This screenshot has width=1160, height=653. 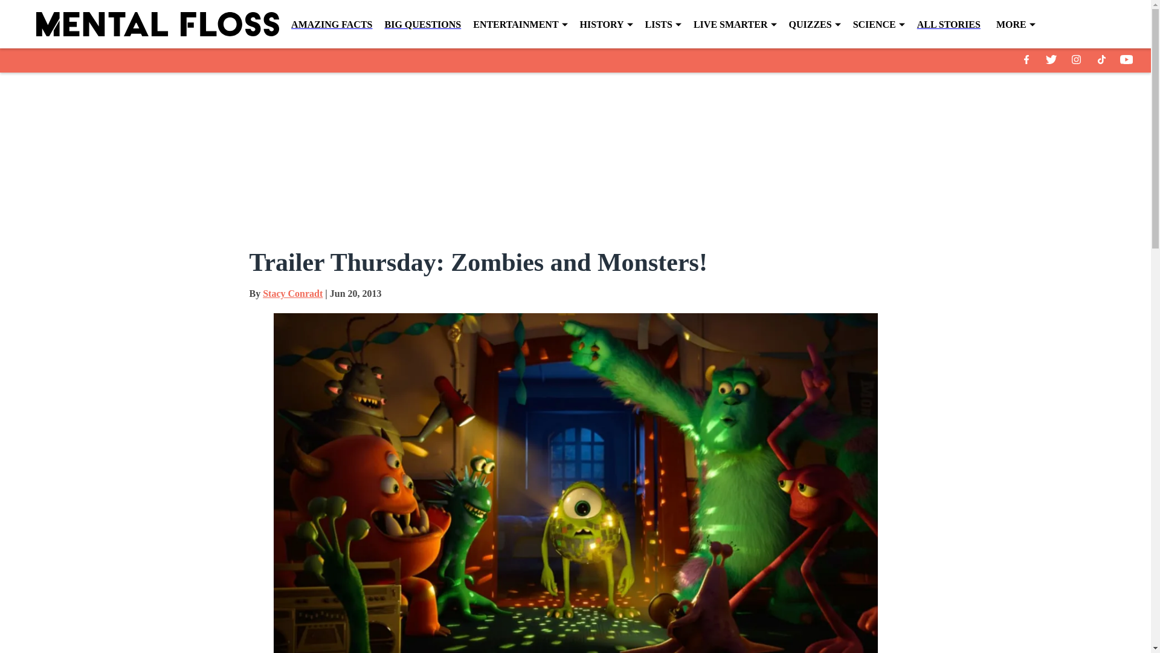 What do you see at coordinates (331, 24) in the screenshot?
I see `AMAZING FACTS` at bounding box center [331, 24].